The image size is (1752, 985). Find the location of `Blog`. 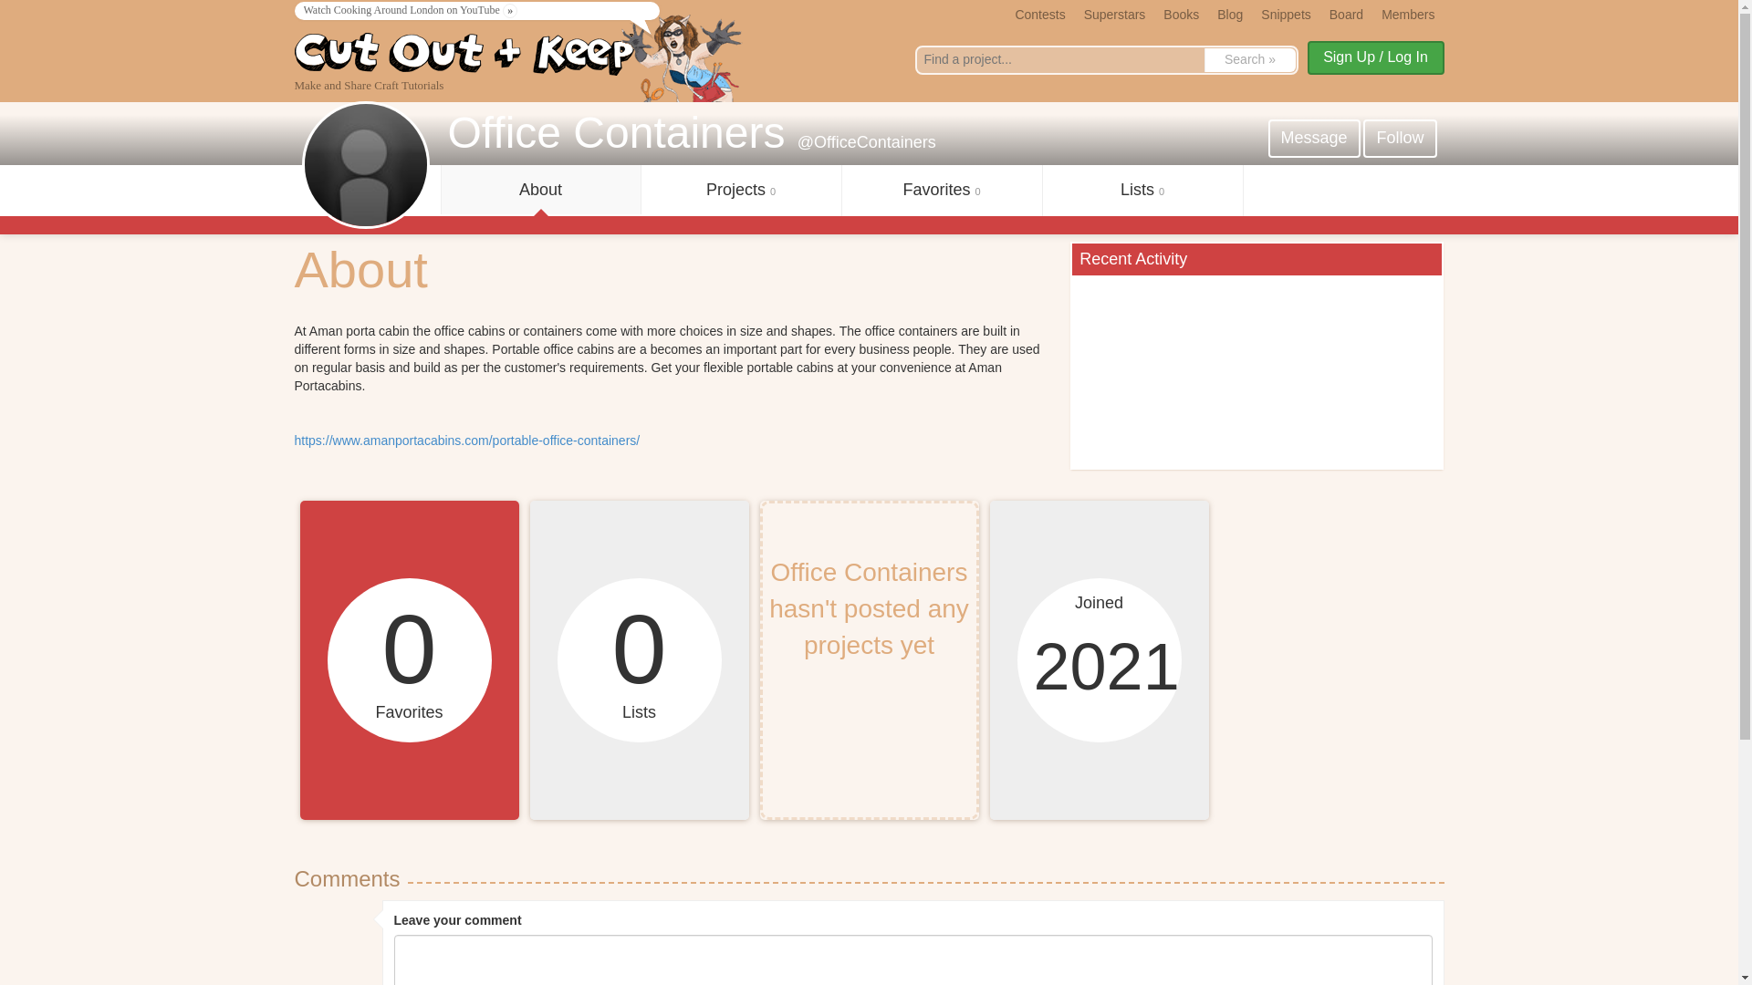

Blog is located at coordinates (1230, 13).